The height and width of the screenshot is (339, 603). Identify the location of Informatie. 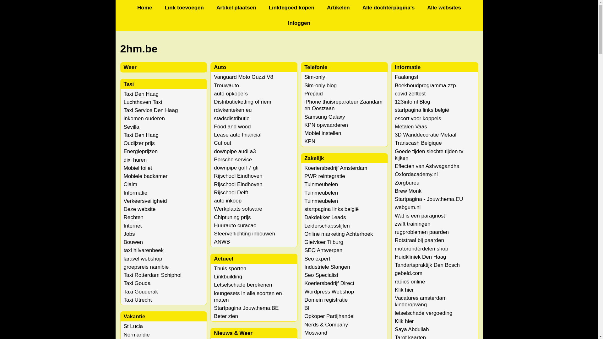
(408, 67).